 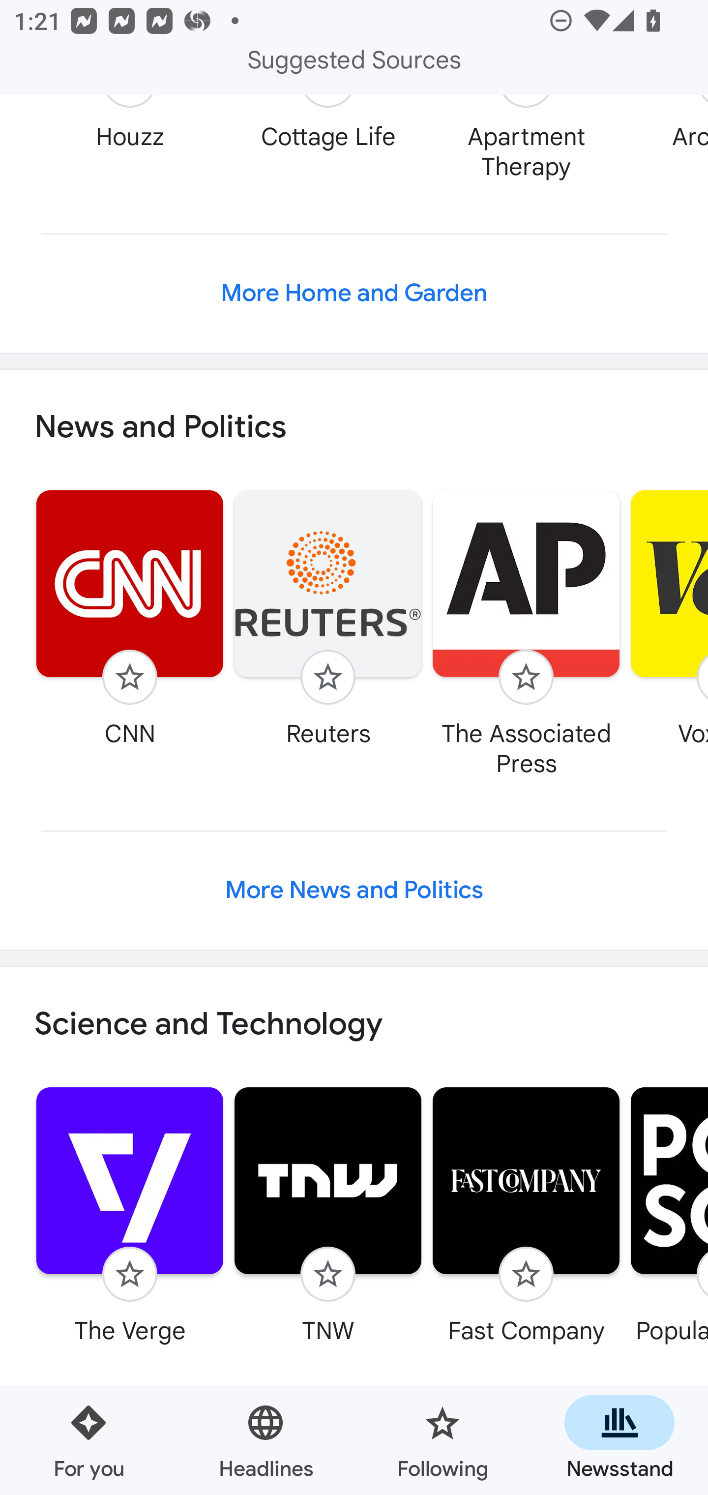 I want to click on News and Politics, so click(x=354, y=426).